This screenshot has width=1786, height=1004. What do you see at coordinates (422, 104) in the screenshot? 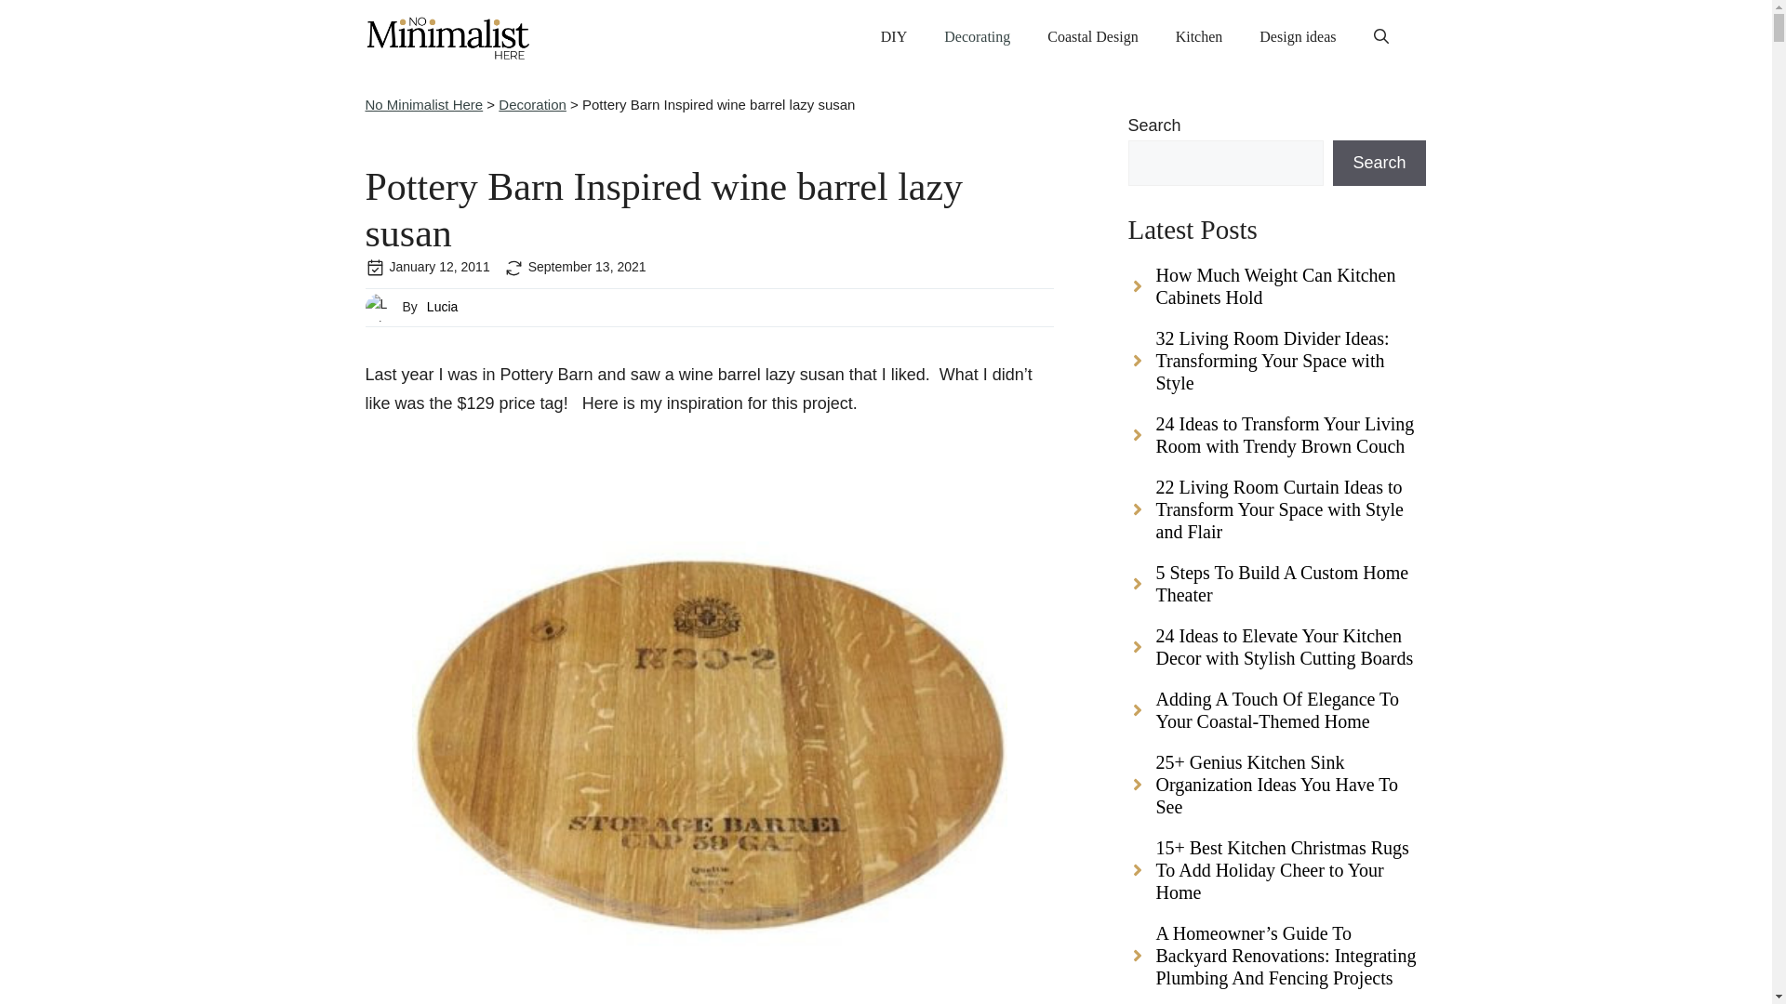
I see `No Minimalist Here` at bounding box center [422, 104].